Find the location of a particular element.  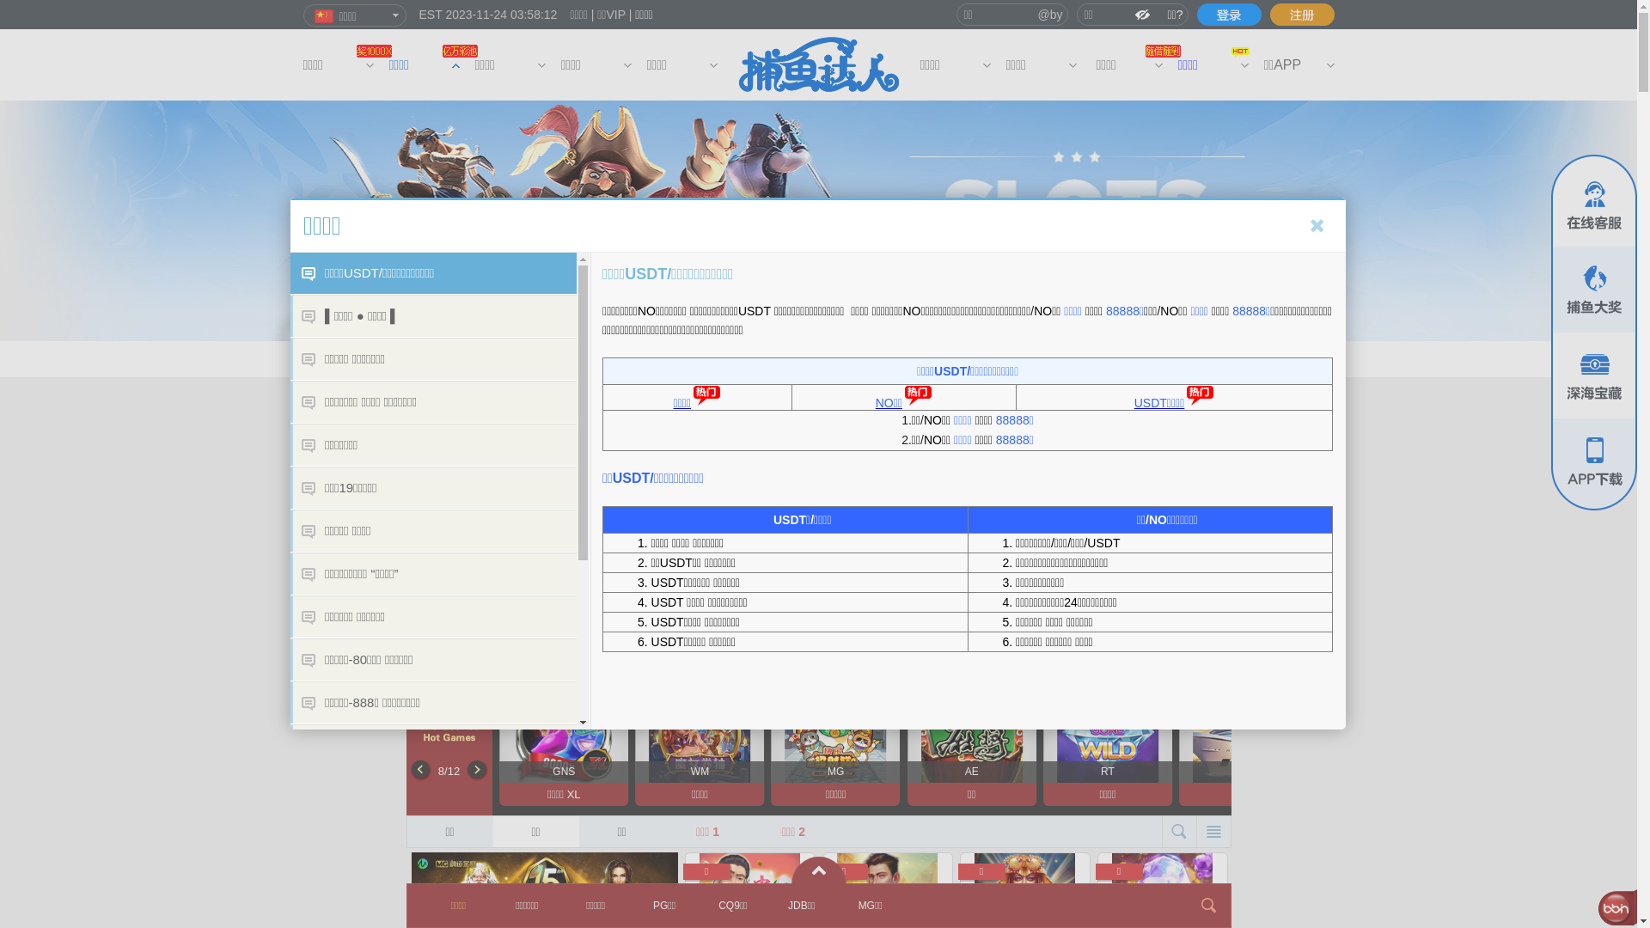

  is located at coordinates (1229, 15).